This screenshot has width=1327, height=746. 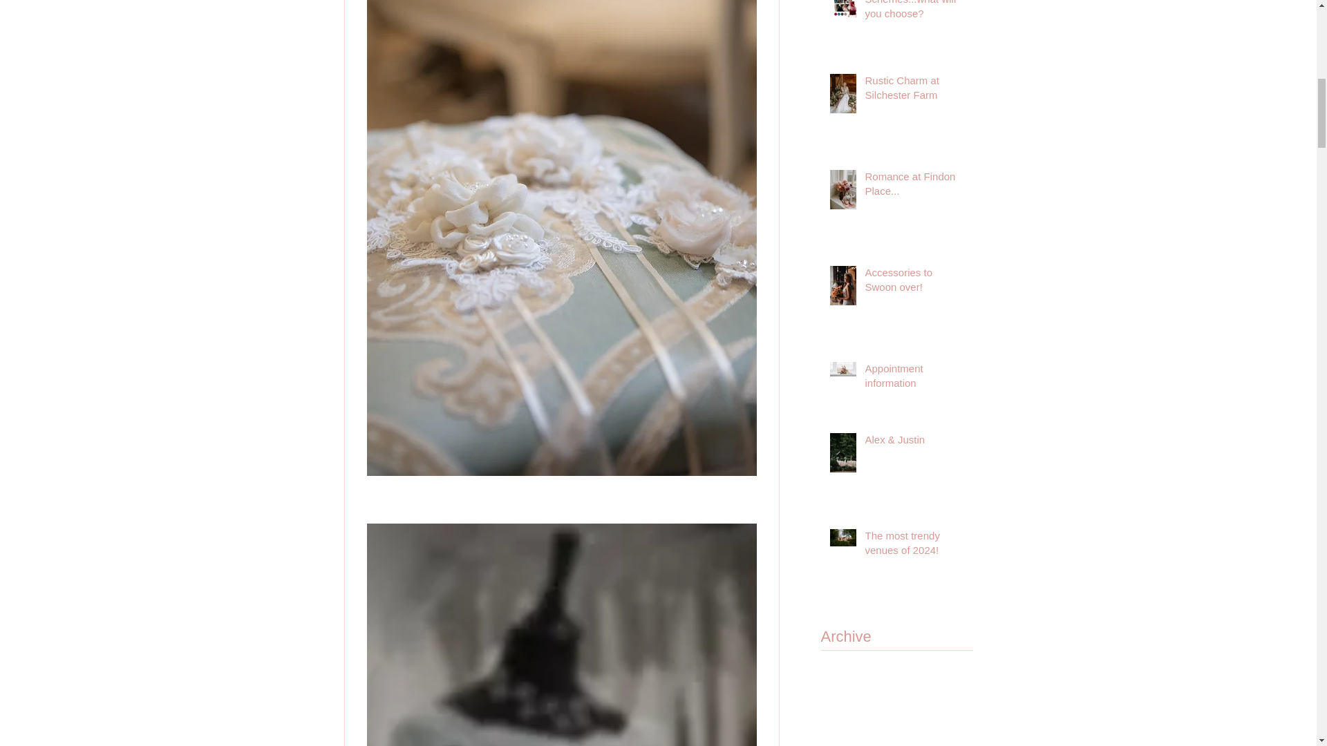 What do you see at coordinates (914, 546) in the screenshot?
I see `The most trendy venues of 2024!` at bounding box center [914, 546].